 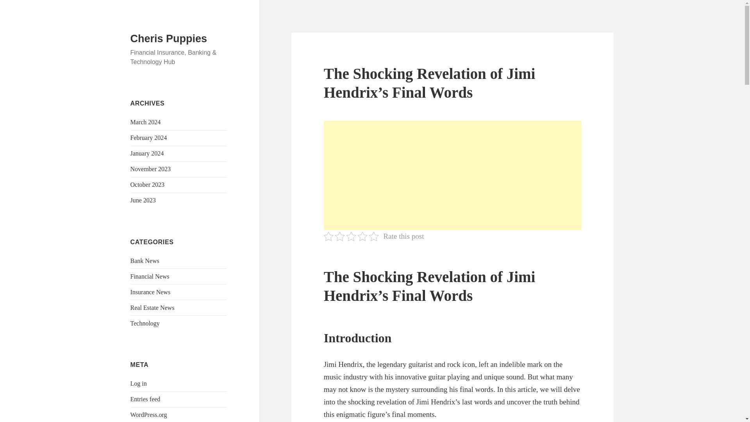 I want to click on November 2023, so click(x=151, y=169).